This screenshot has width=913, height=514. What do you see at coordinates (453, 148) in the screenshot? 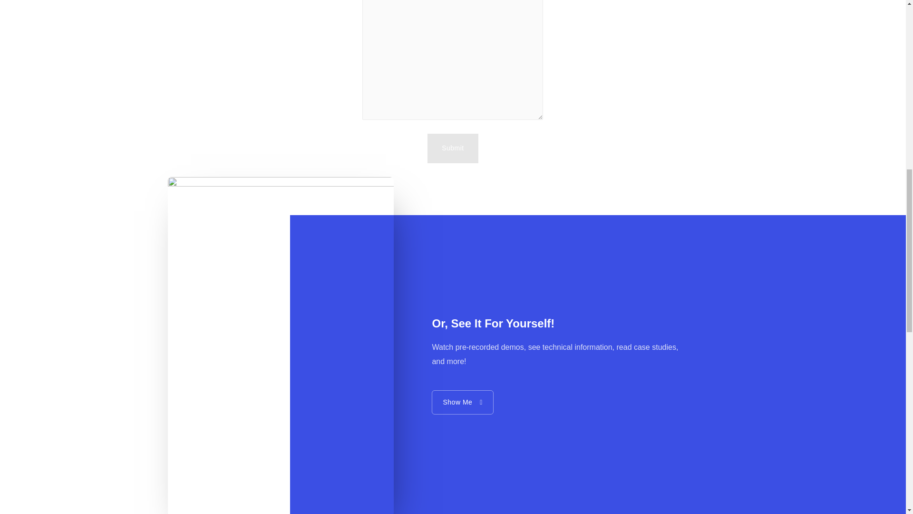
I see `Submit` at bounding box center [453, 148].